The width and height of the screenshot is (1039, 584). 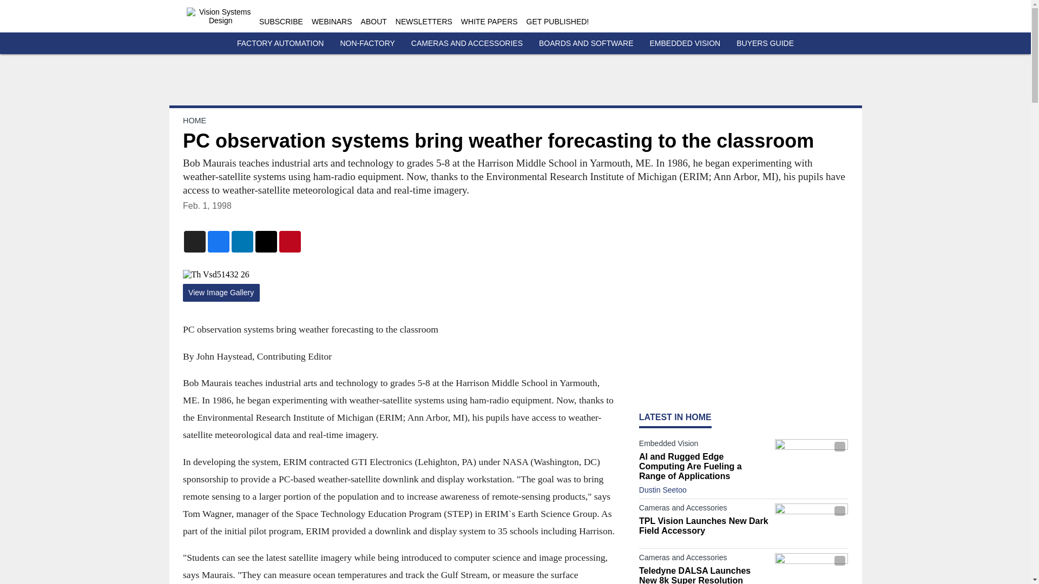 I want to click on FACTORY AUTOMATION, so click(x=280, y=43).